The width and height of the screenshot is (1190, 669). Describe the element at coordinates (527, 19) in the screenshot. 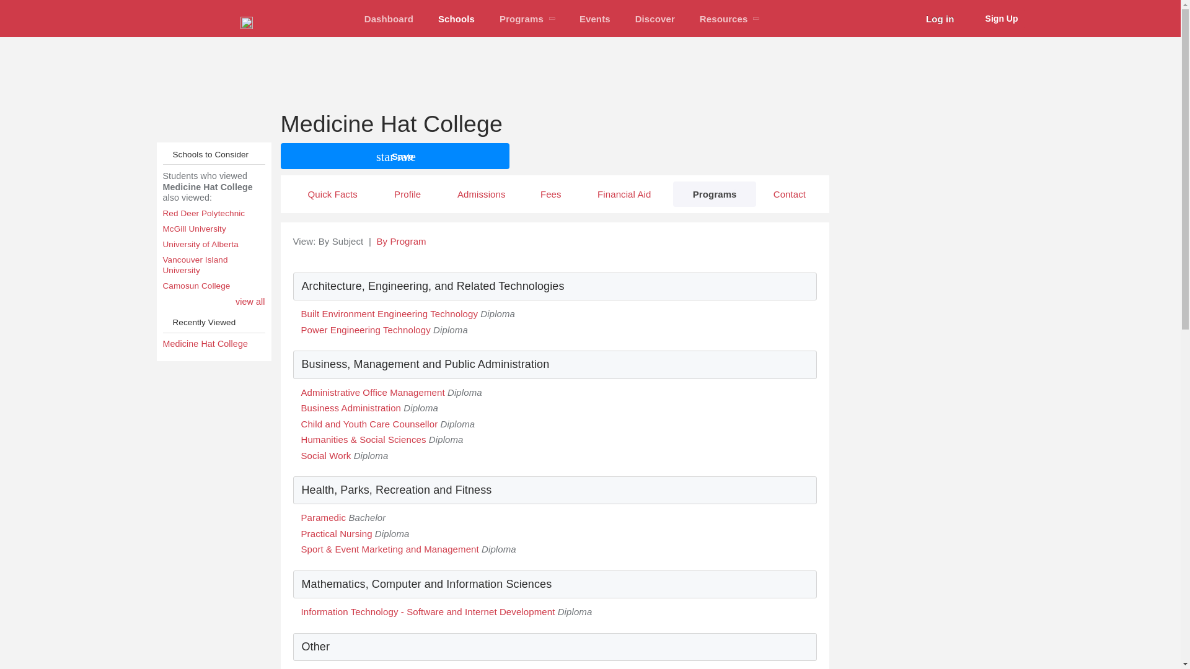

I see `Programs` at that location.